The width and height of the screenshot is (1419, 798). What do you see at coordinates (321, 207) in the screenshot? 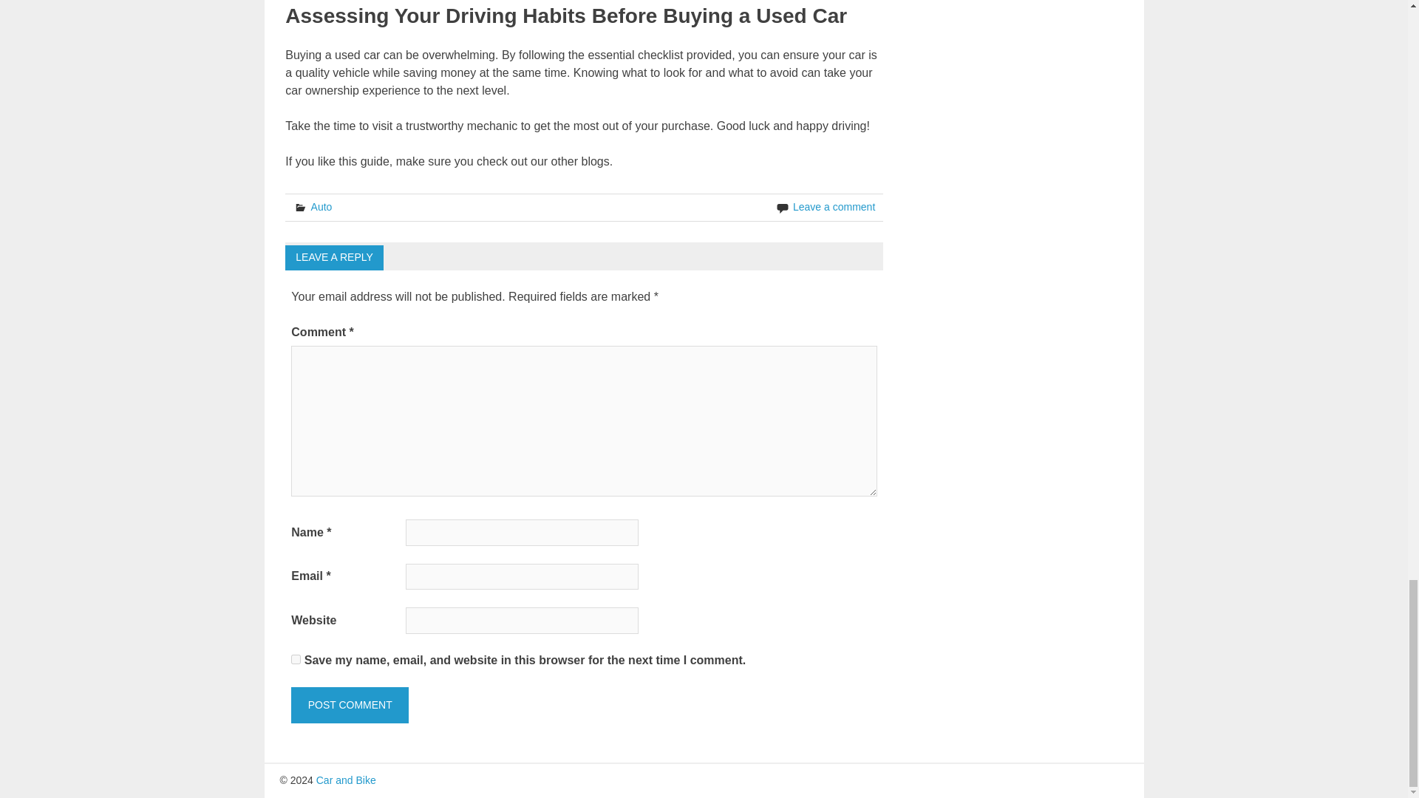
I see `Auto` at bounding box center [321, 207].